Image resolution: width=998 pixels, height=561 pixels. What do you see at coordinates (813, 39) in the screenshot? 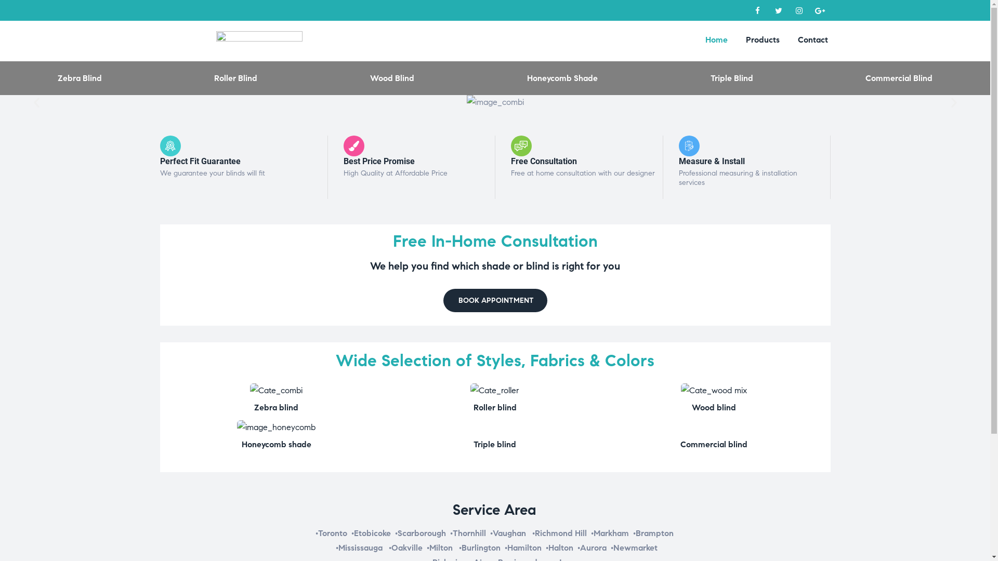
I see `Contact` at bounding box center [813, 39].